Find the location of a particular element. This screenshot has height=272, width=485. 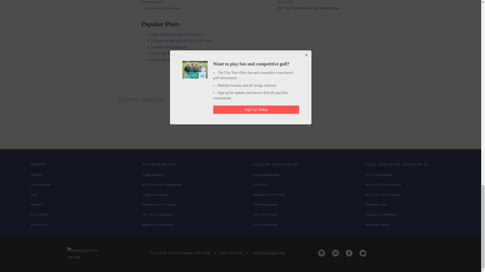

How to get a hole in one is located at coordinates (160, 8).